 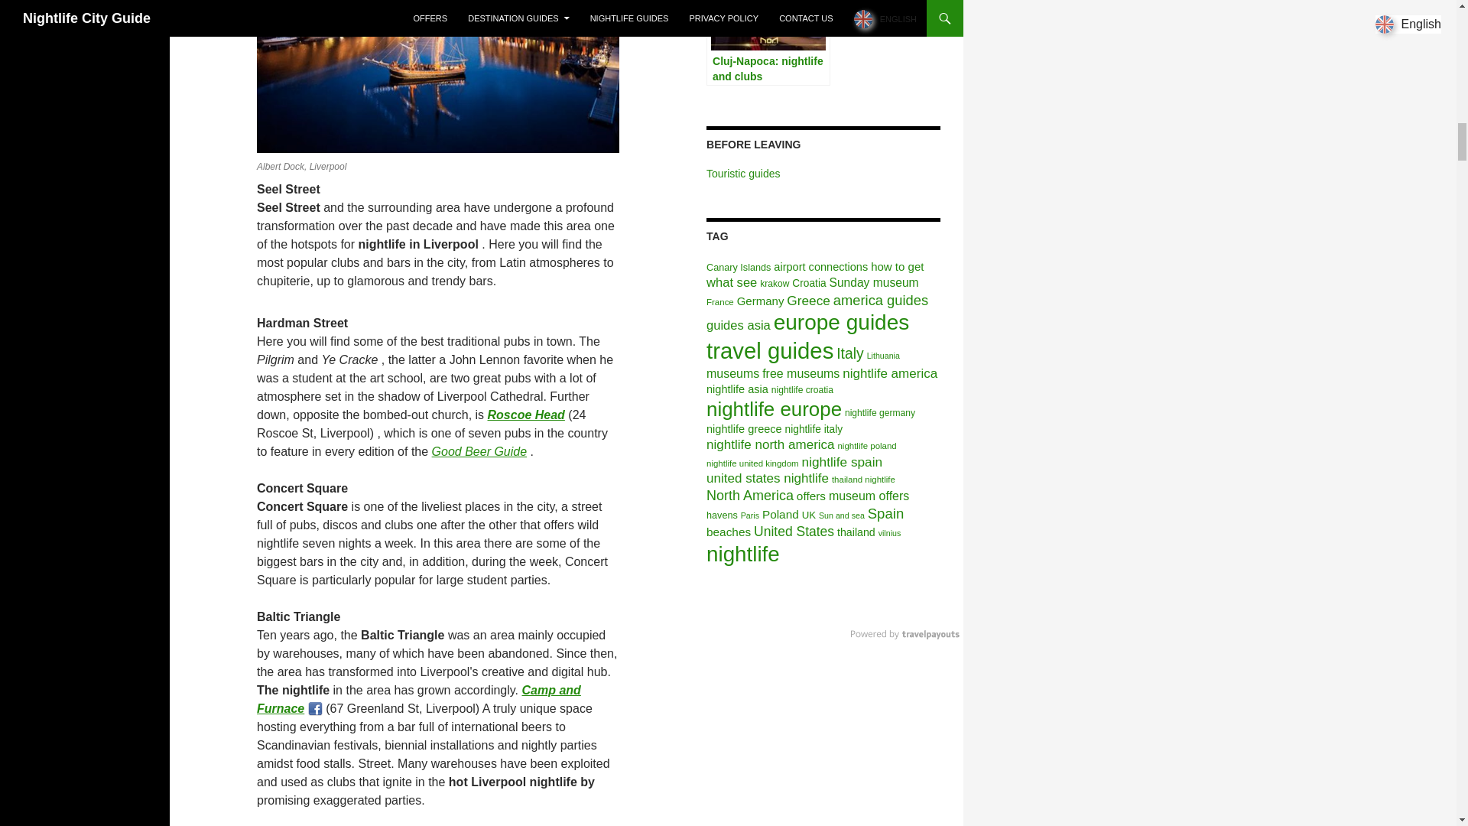 What do you see at coordinates (419, 699) in the screenshot?
I see `Liverpool Camp and Furnace nightlife` at bounding box center [419, 699].